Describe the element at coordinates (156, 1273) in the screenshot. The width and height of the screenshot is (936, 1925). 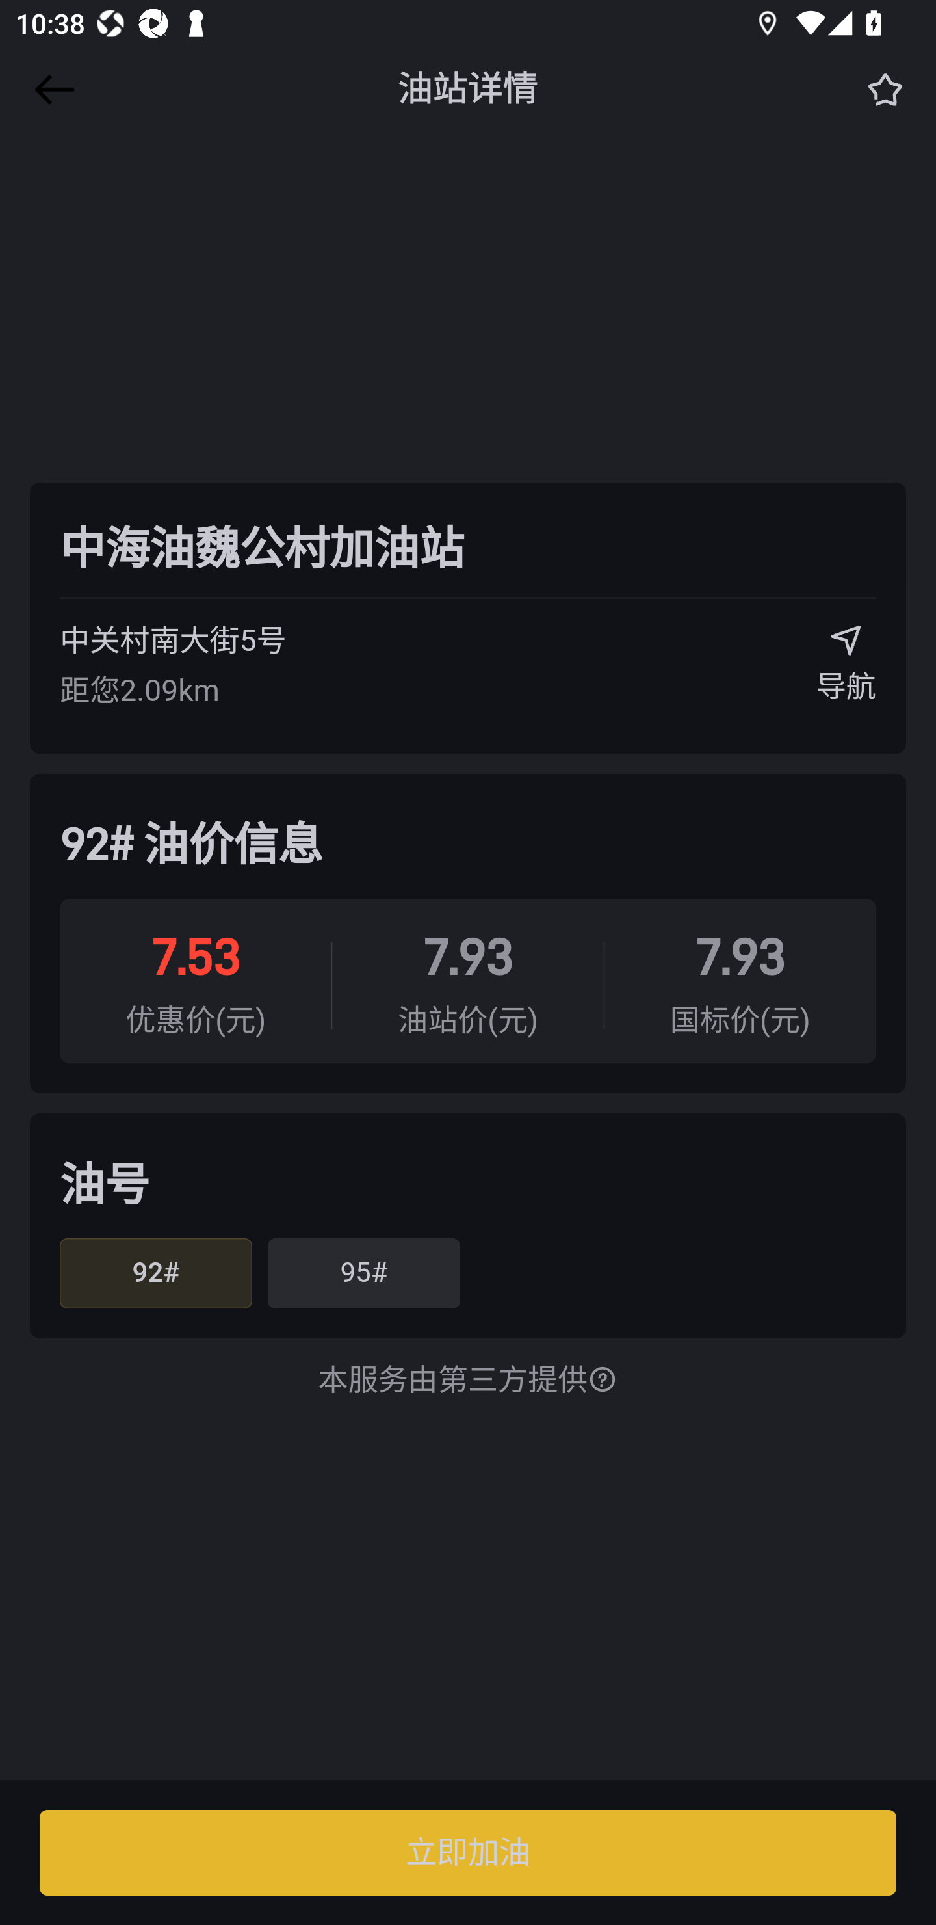
I see `92# ` at that location.